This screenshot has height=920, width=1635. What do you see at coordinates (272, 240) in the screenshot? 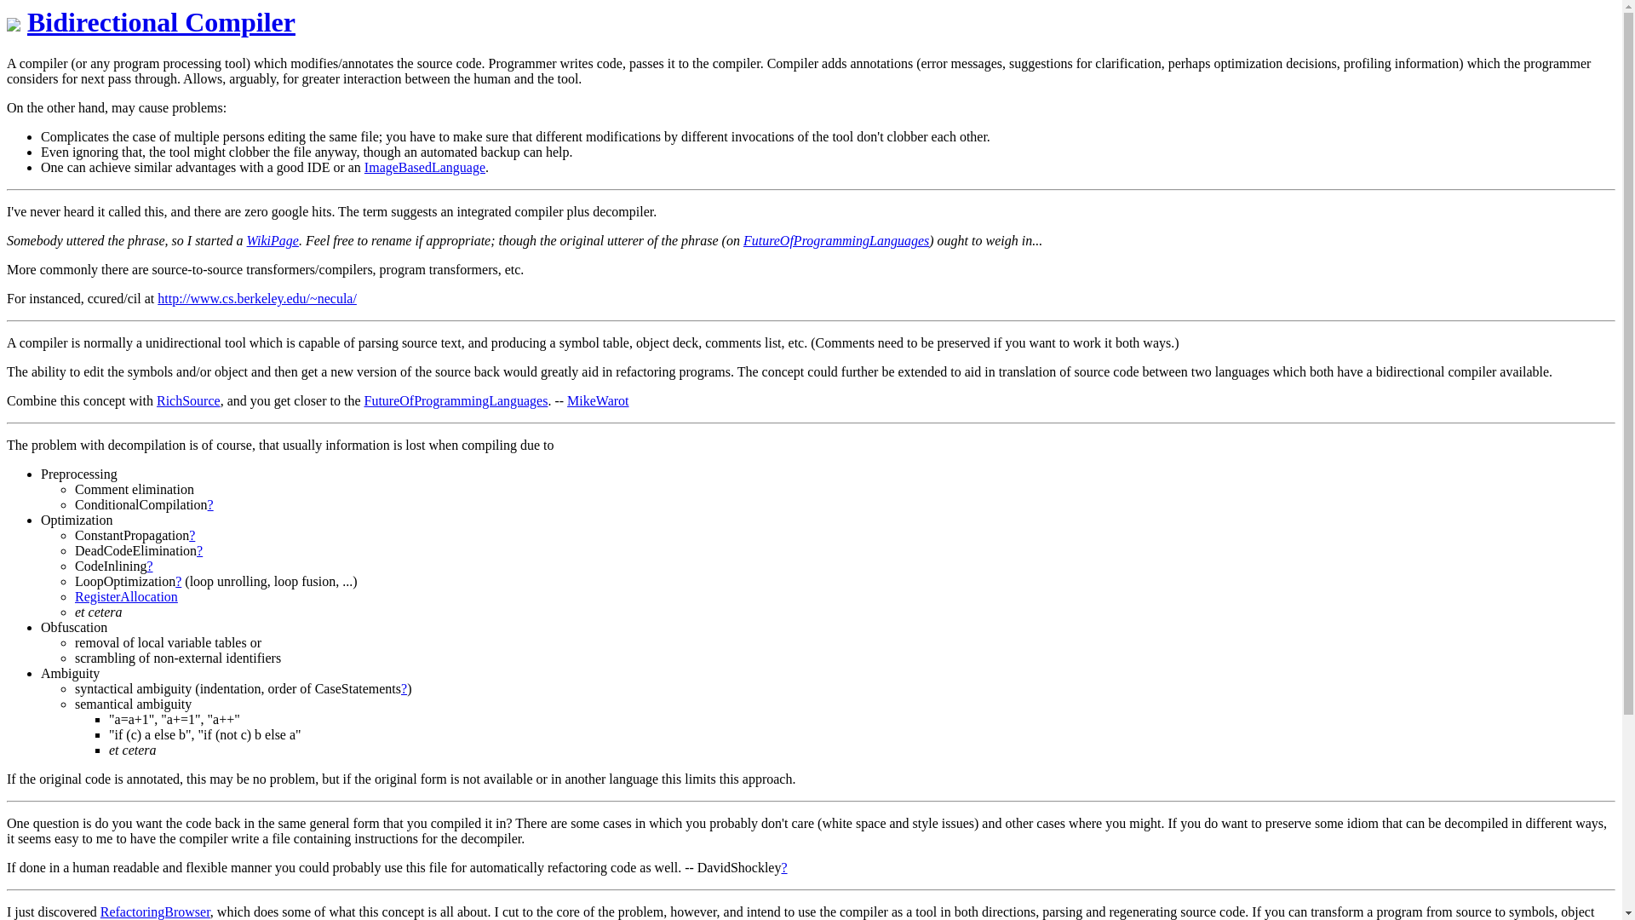
I see `WikiPage` at bounding box center [272, 240].